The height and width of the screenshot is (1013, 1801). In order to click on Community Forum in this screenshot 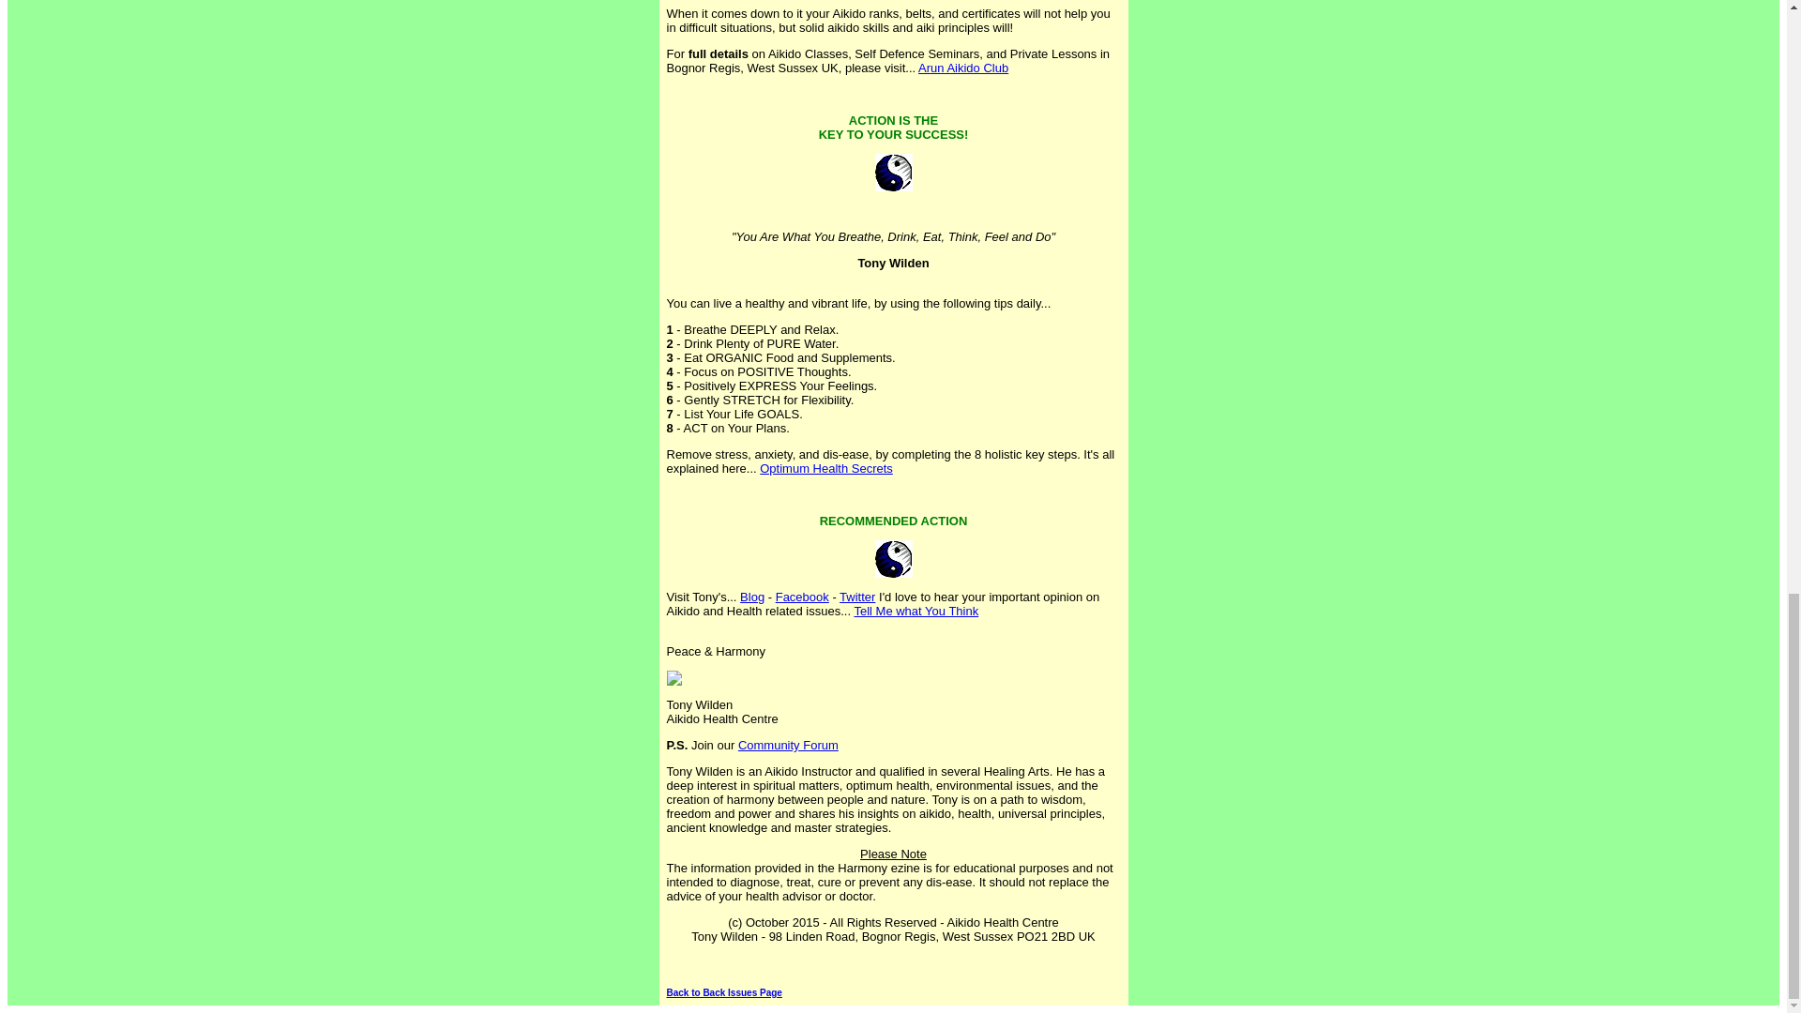, I will do `click(788, 745)`.